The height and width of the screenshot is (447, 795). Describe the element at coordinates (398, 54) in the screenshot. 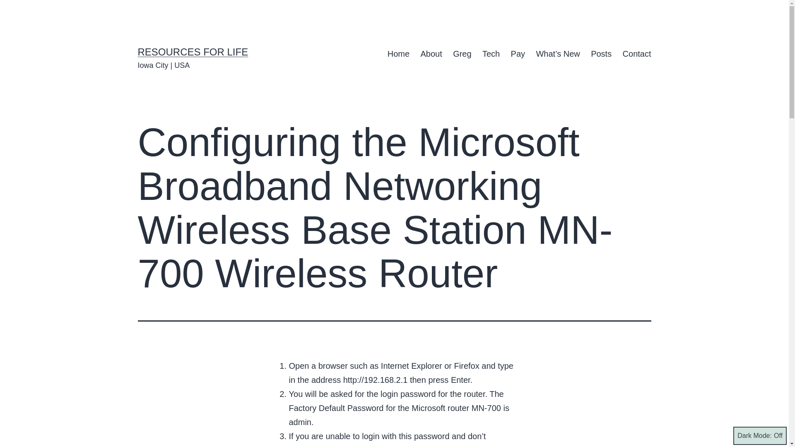

I see `Home` at that location.